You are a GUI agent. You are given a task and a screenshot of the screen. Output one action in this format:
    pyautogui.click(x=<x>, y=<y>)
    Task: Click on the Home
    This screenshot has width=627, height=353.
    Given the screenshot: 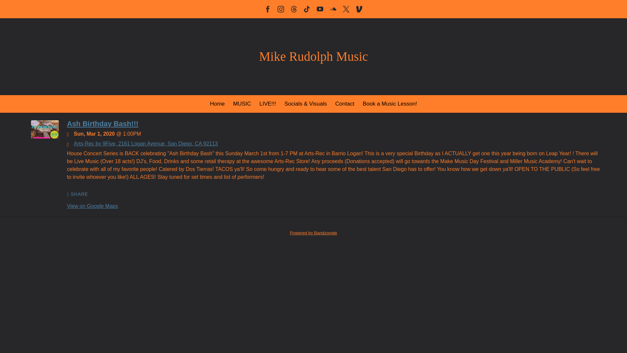 What is the action you would take?
    pyautogui.click(x=217, y=104)
    